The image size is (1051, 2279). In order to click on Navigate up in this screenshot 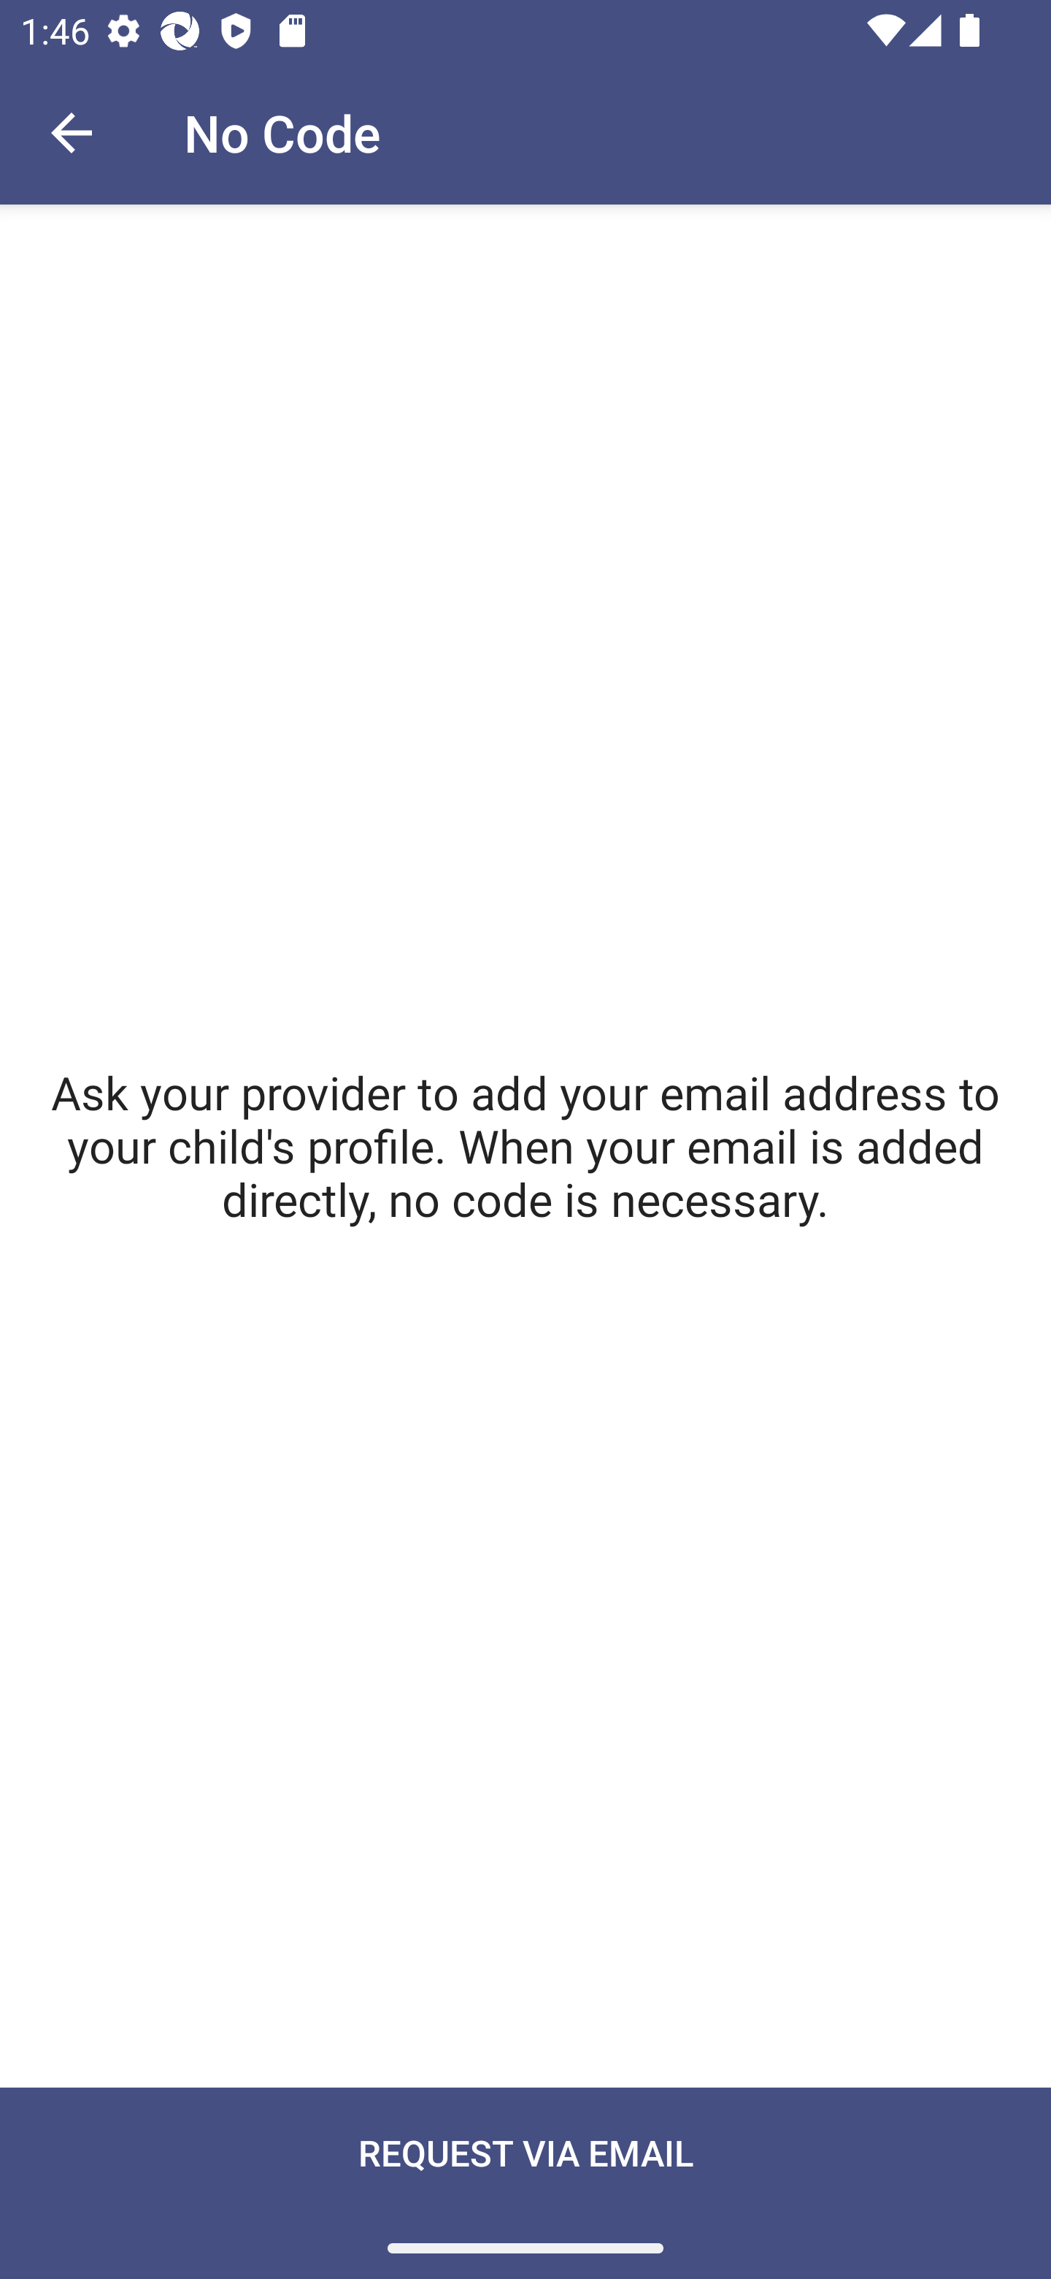, I will do `click(72, 133)`.